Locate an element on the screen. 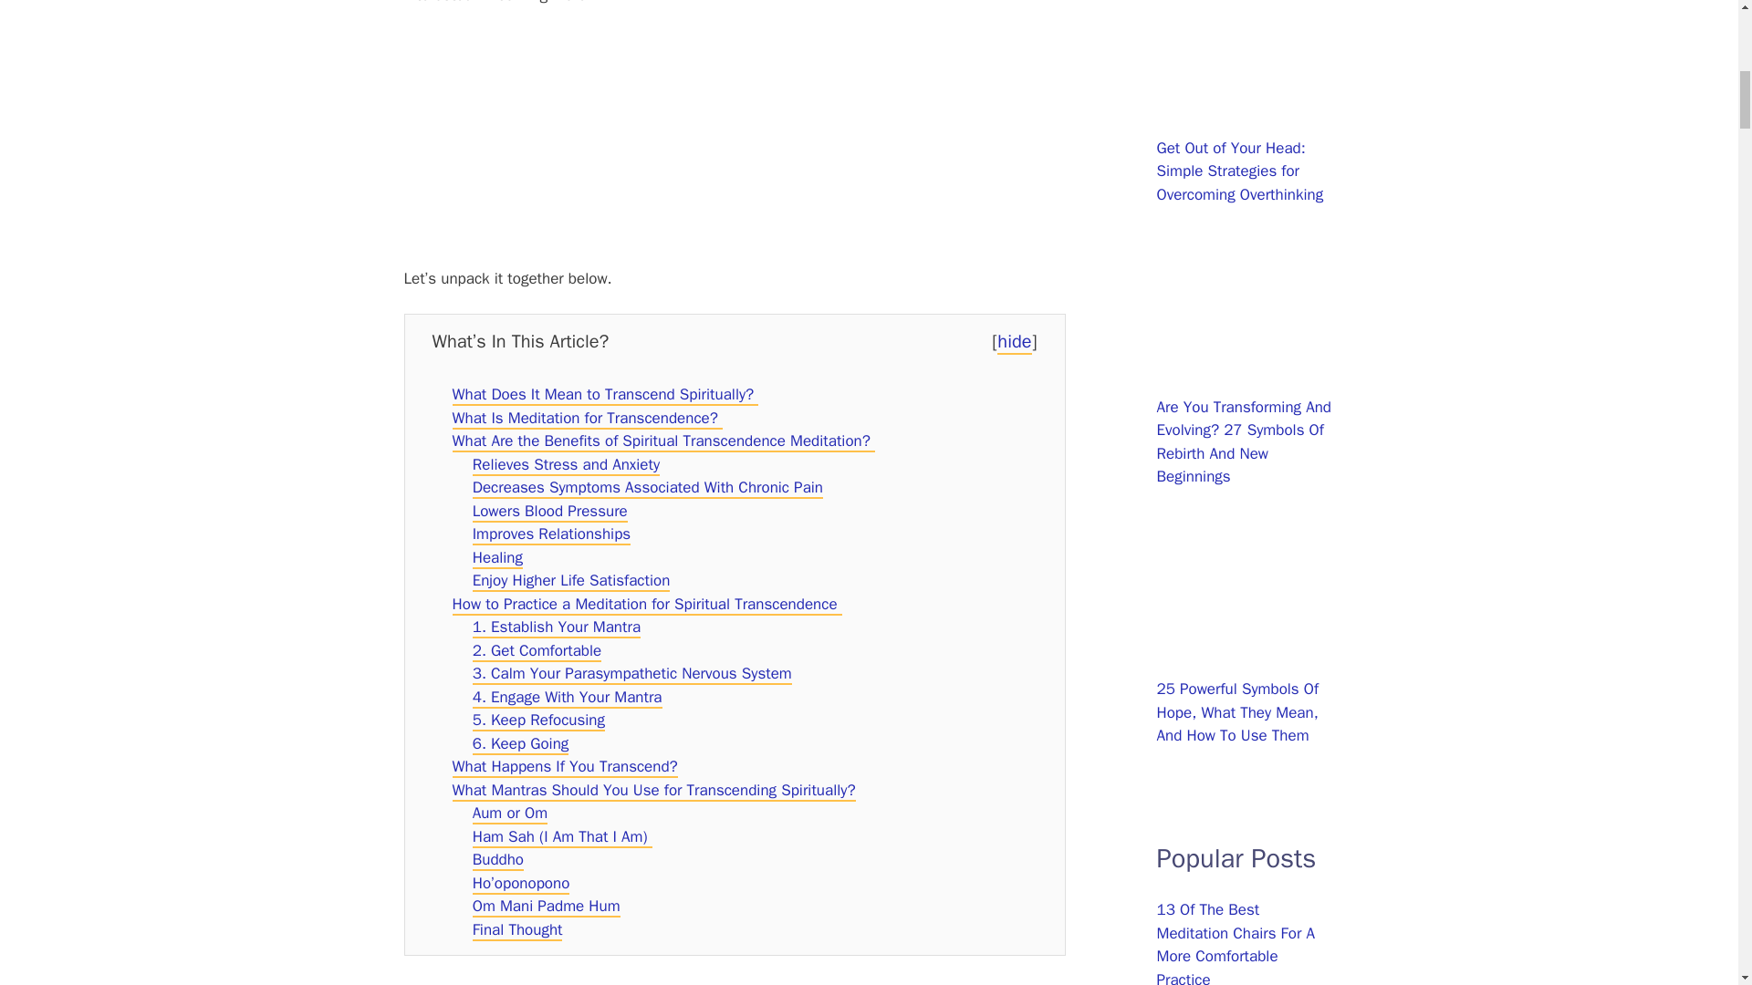 This screenshot has height=985, width=1752. Enjoy Higher Life Satisfaction is located at coordinates (571, 582).